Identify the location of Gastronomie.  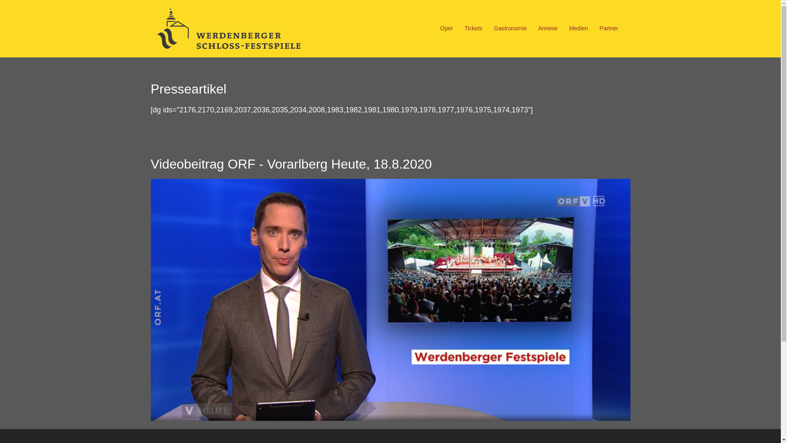
(510, 29).